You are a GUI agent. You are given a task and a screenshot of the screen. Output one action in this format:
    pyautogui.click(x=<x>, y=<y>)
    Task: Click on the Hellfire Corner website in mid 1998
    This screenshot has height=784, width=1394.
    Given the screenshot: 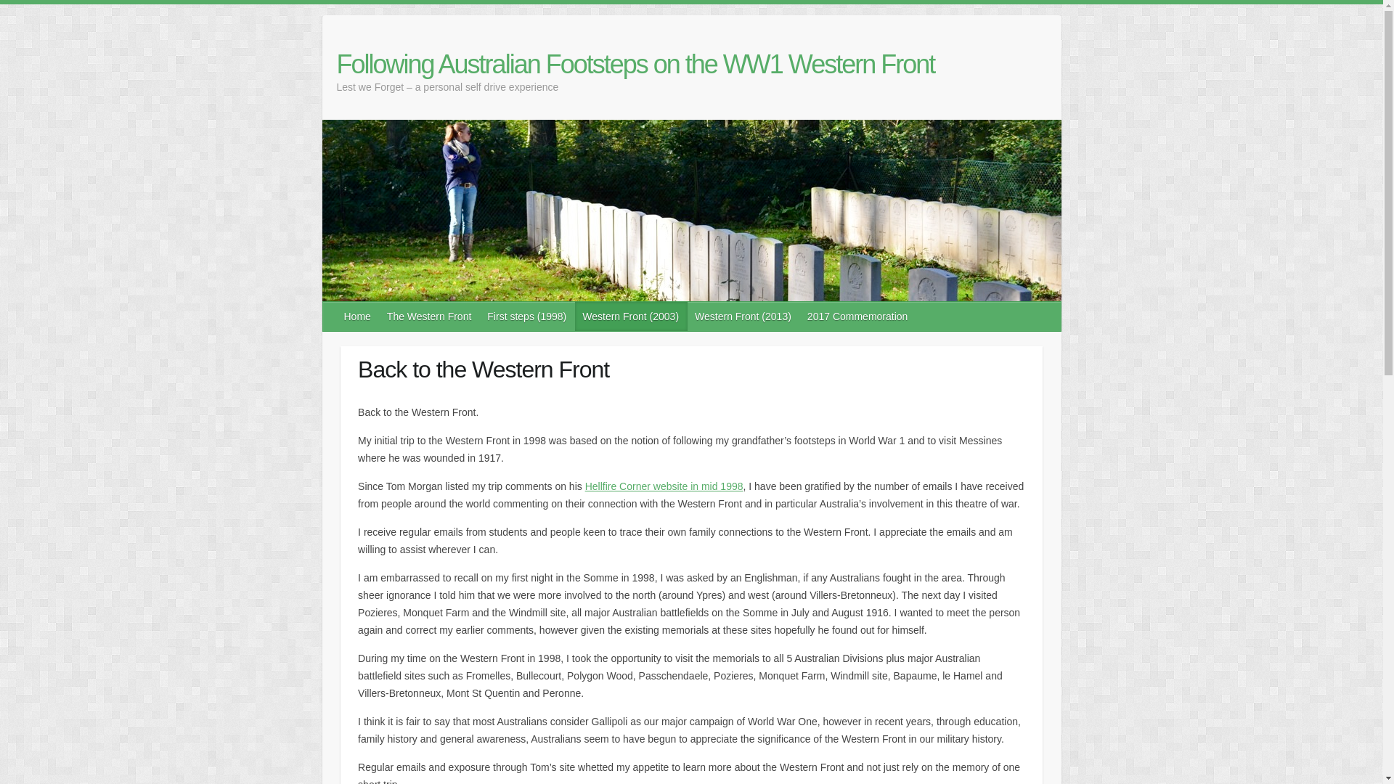 What is the action you would take?
    pyautogui.click(x=664, y=486)
    